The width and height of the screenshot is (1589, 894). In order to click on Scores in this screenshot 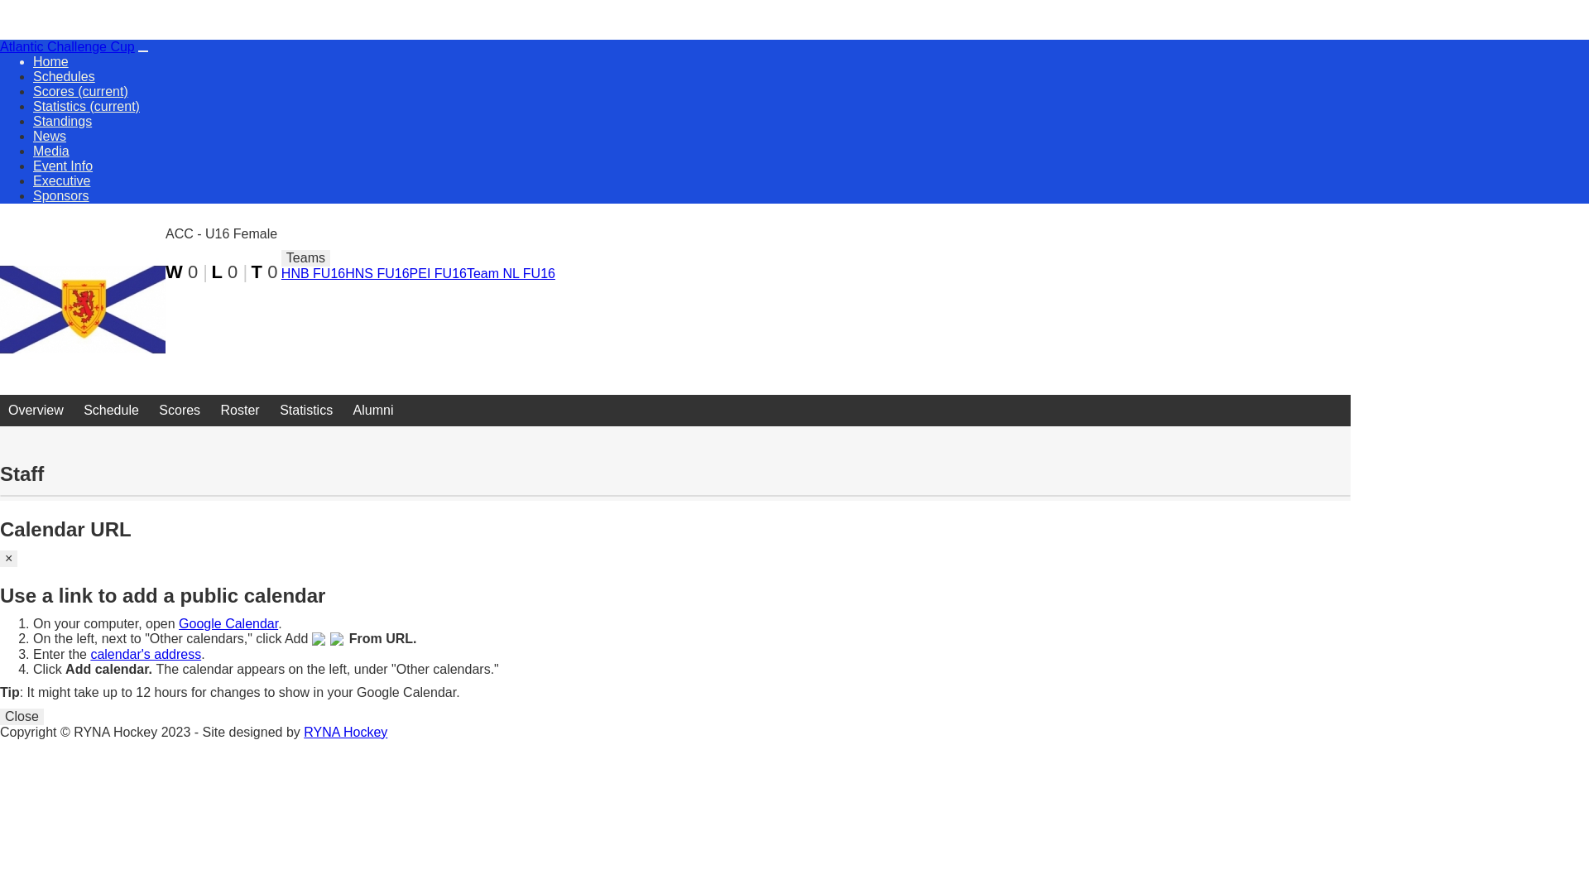, I will do `click(180, 411)`.